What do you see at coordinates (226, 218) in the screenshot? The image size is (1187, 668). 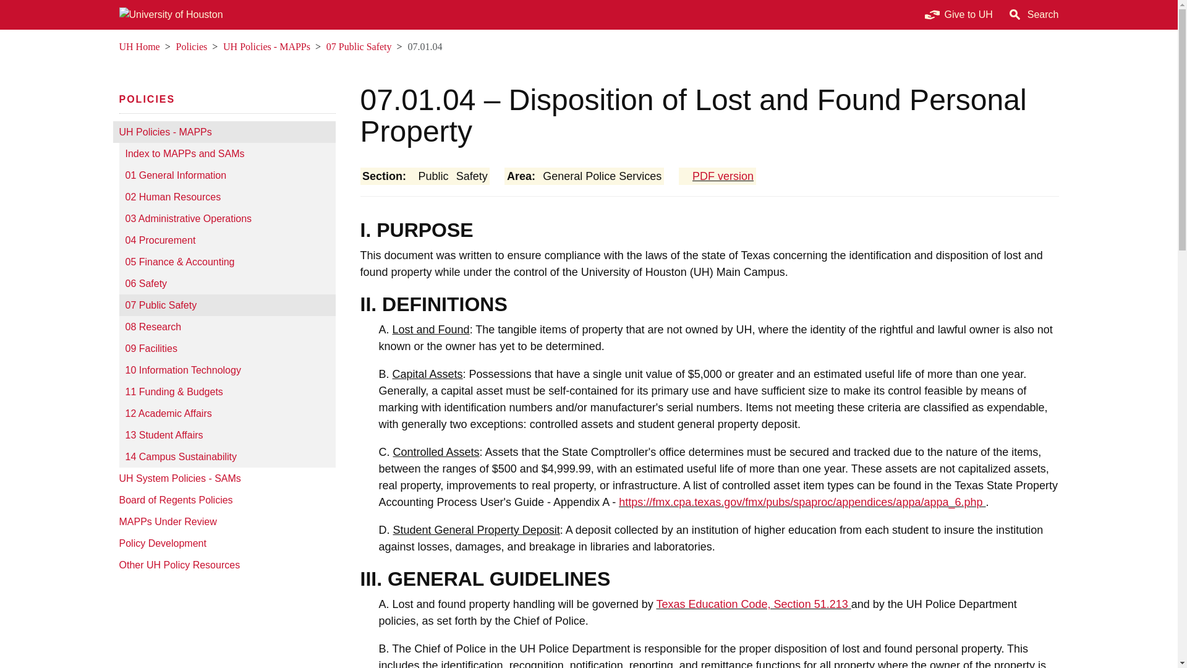 I see `03 Administrative Operations` at bounding box center [226, 218].